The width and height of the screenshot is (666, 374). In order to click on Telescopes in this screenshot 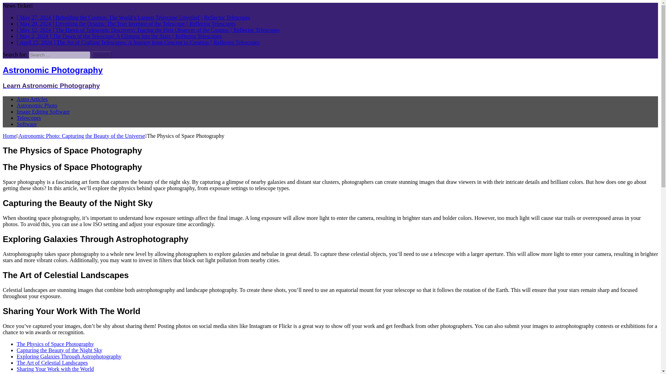, I will do `click(28, 118)`.